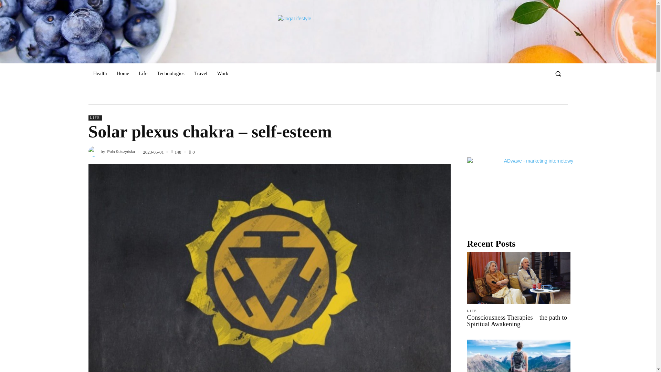 This screenshot has height=372, width=661. What do you see at coordinates (324, 30) in the screenshot?
I see `JogaLifestyle` at bounding box center [324, 30].